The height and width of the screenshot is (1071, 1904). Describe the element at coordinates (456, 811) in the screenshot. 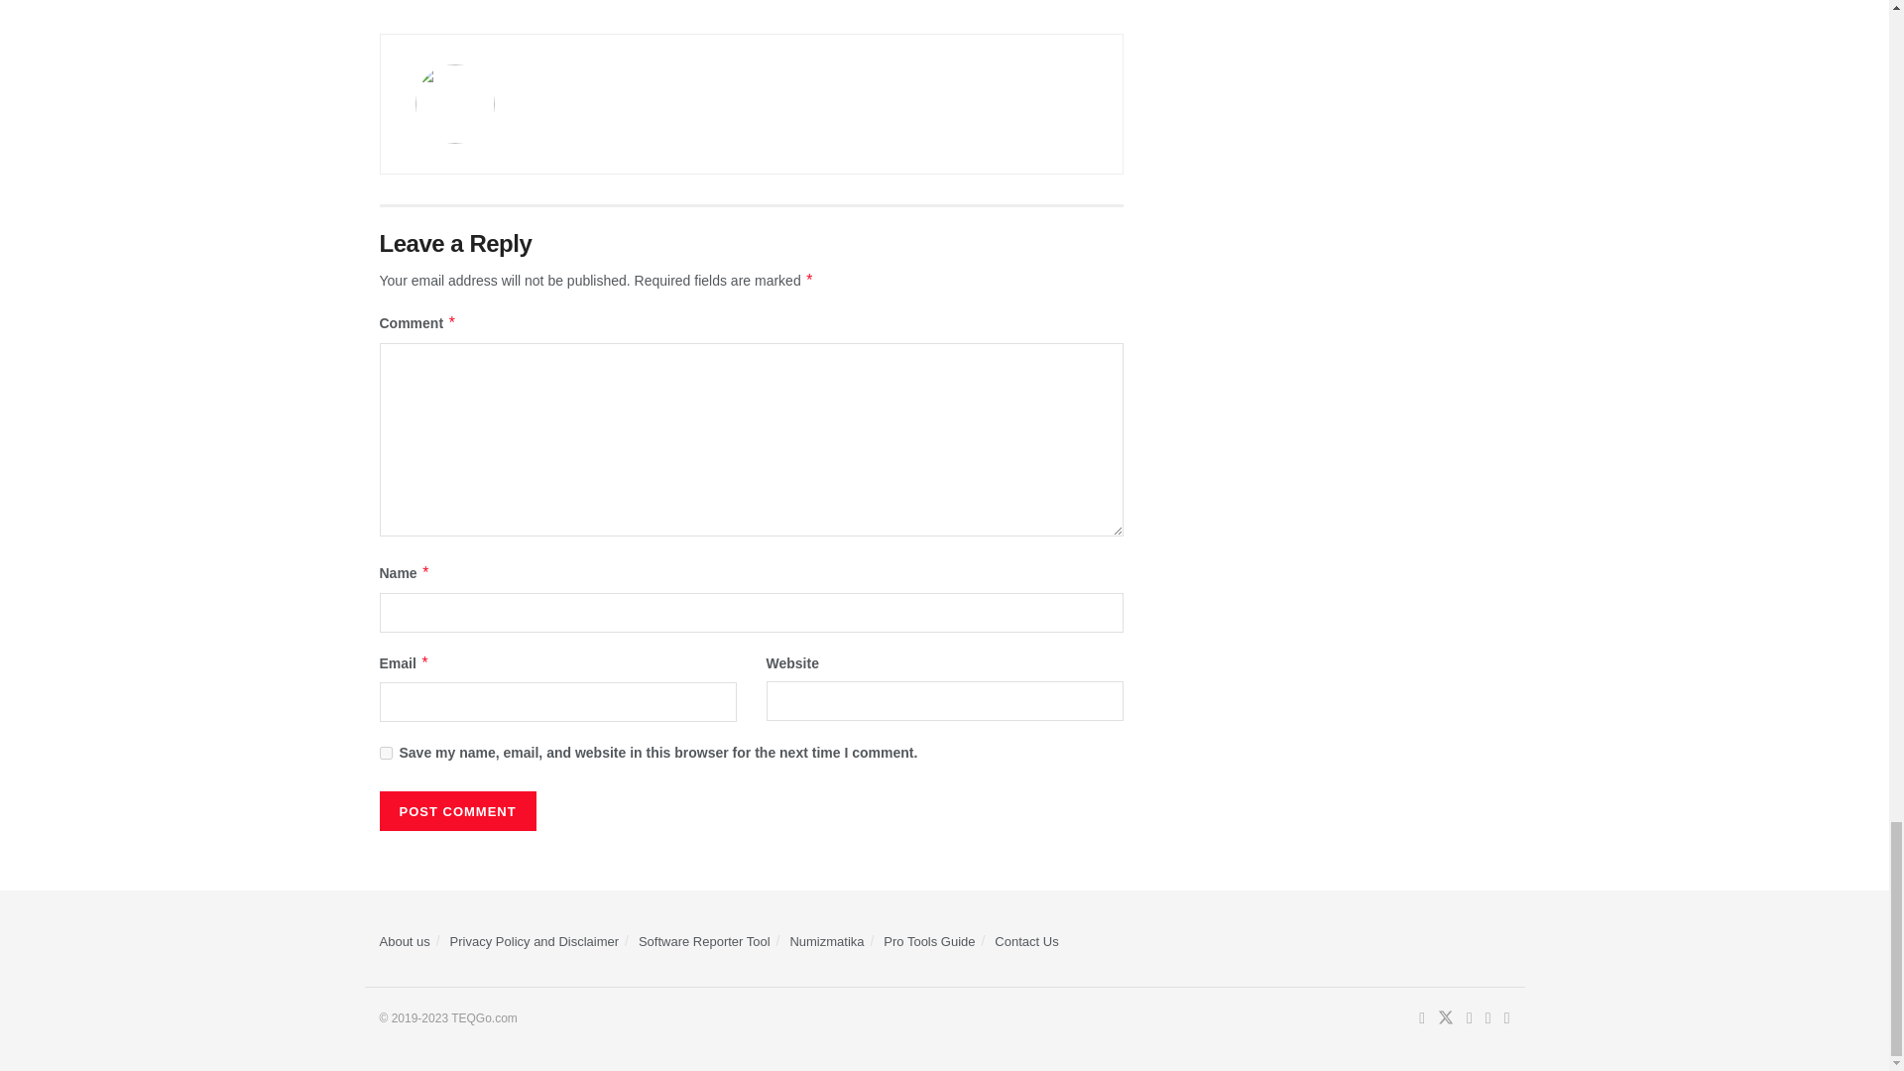

I see `Post Comment` at that location.